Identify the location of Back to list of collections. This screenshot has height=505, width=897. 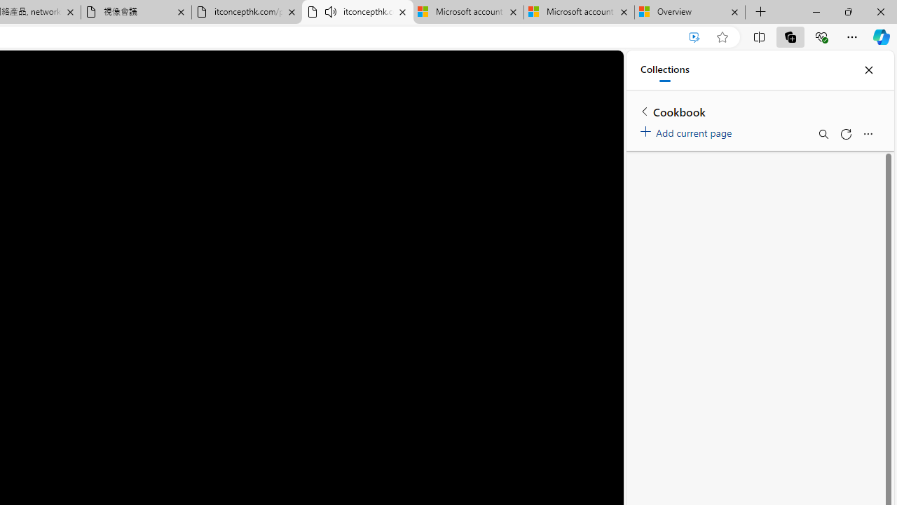
(645, 111).